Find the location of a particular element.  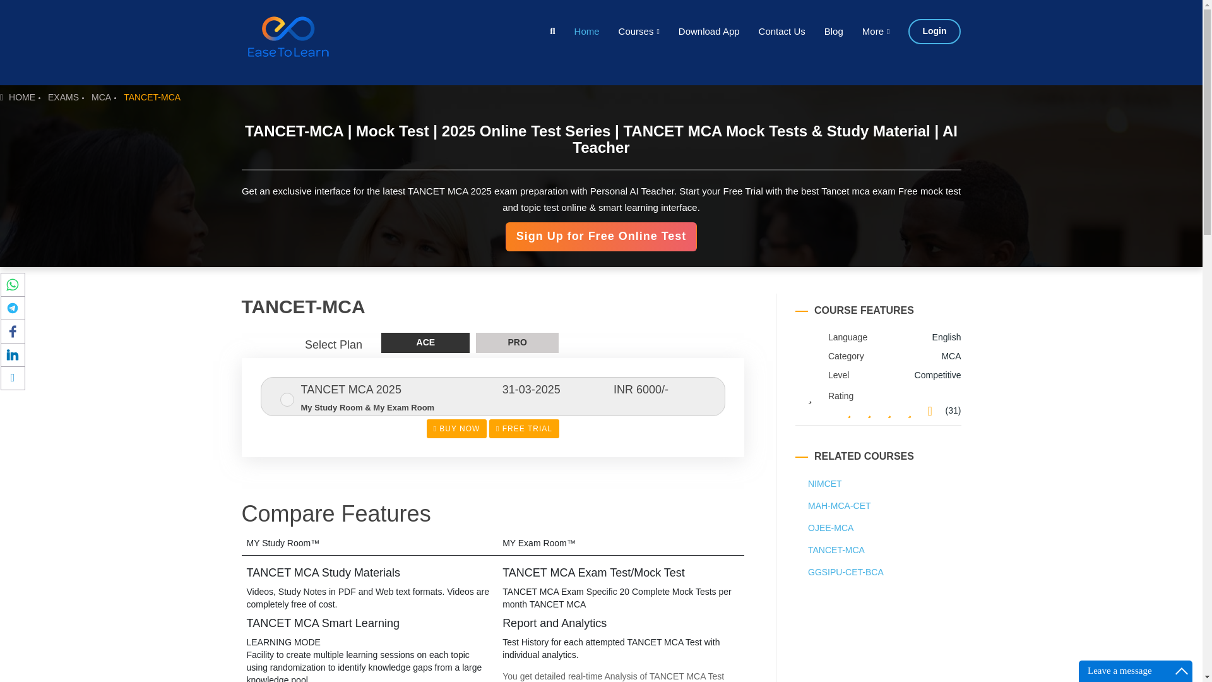

Courses is located at coordinates (629, 32).